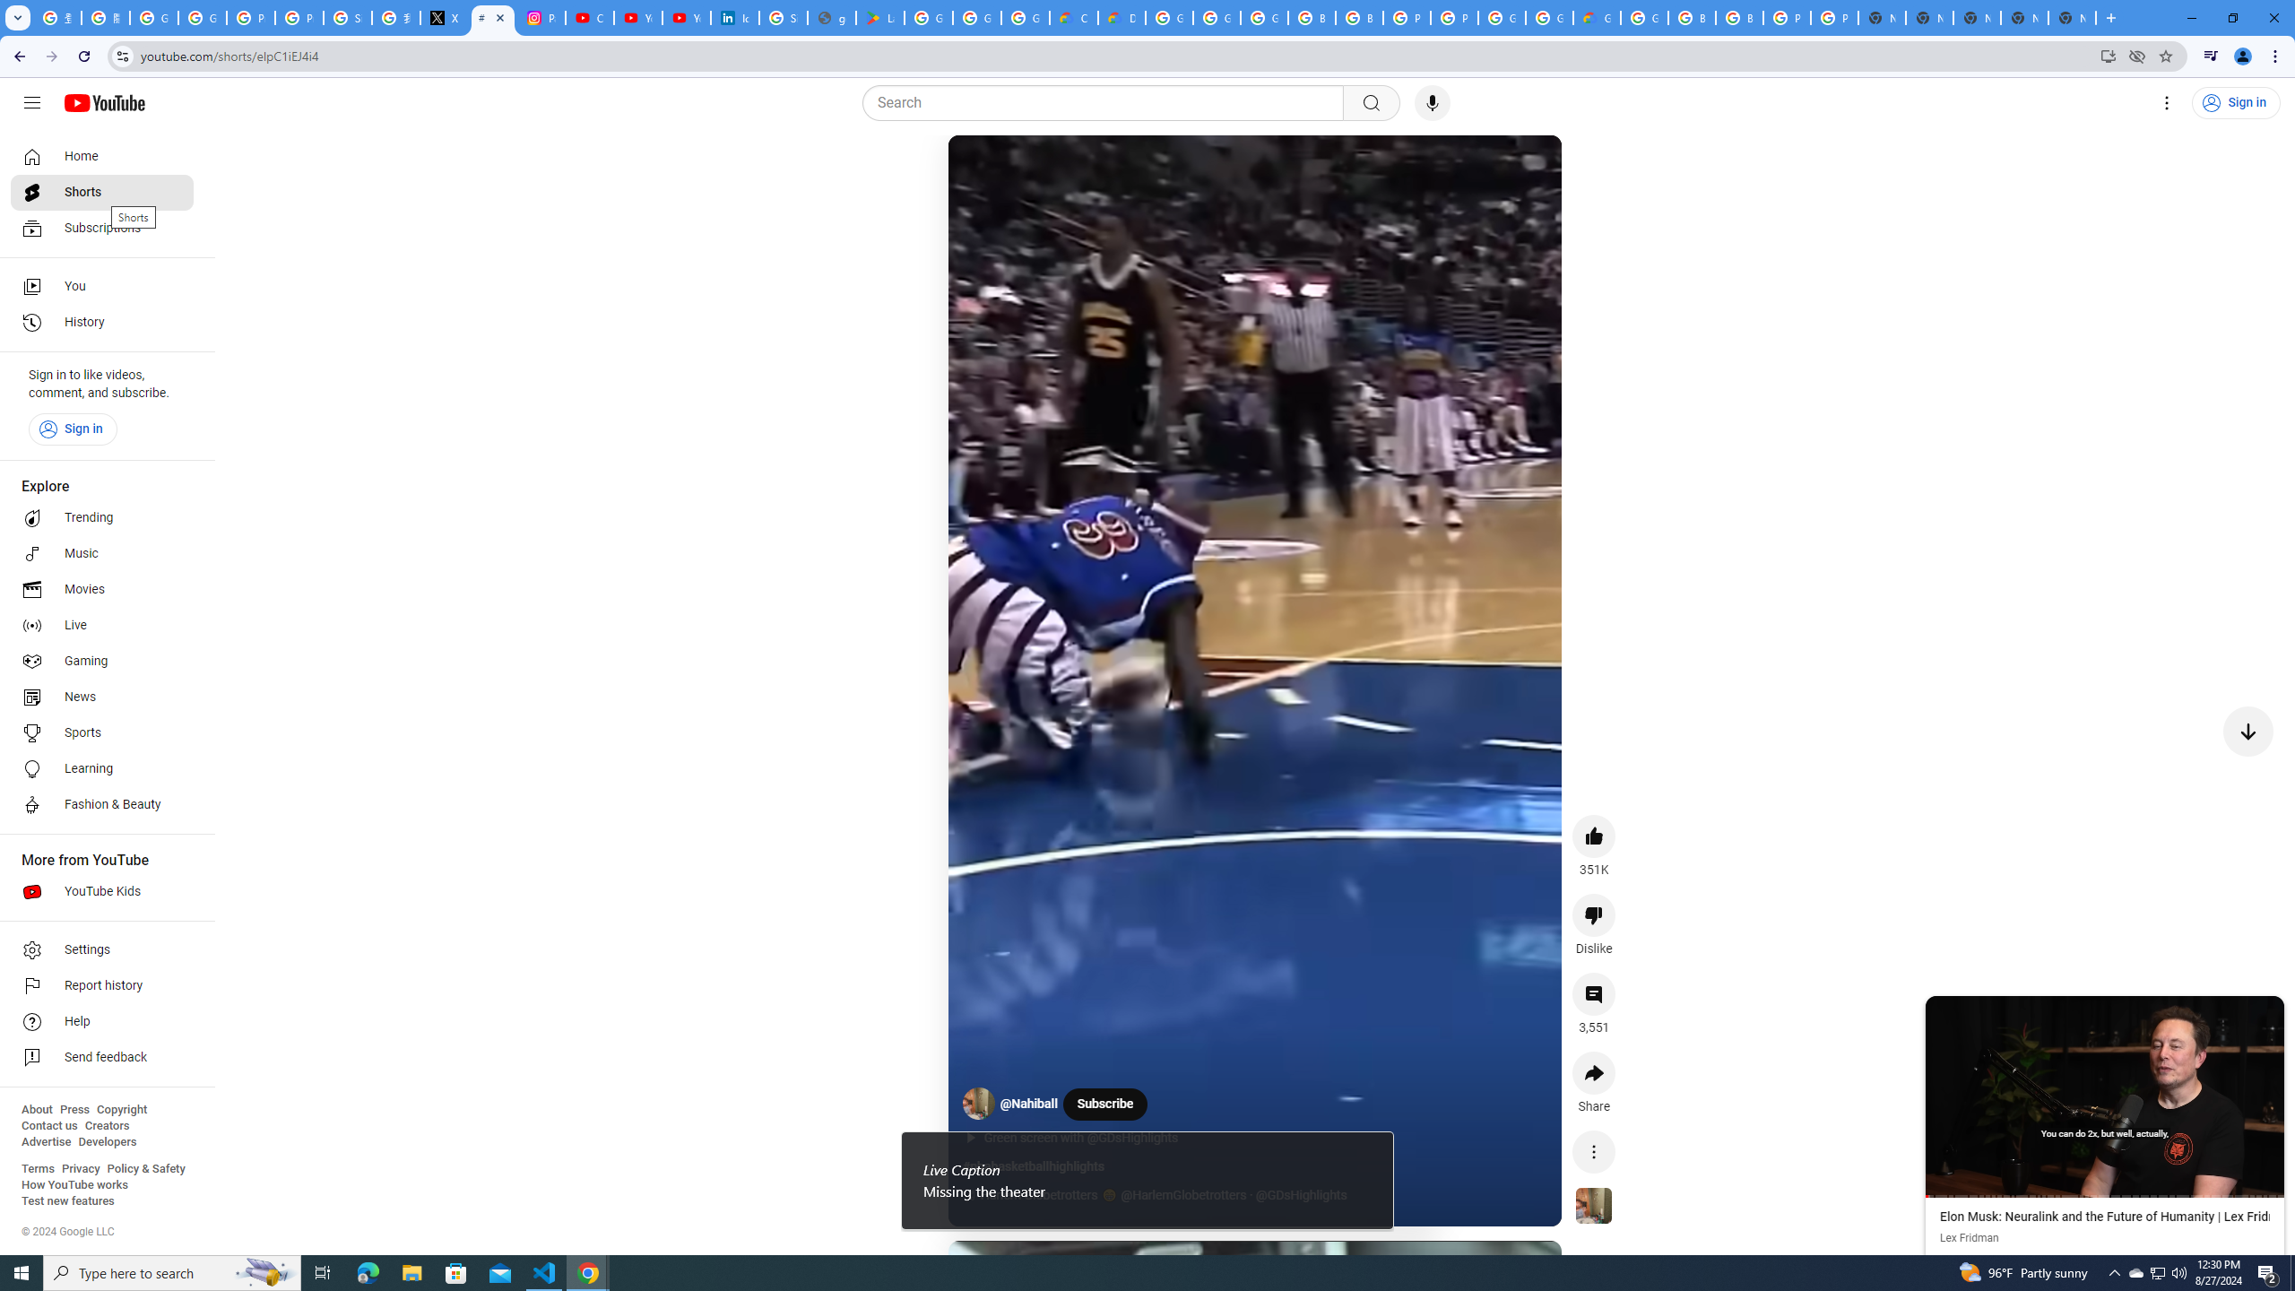 The width and height of the screenshot is (2295, 1291). Describe the element at coordinates (1691, 18) in the screenshot. I see `Browse Chrome as a guest - Computer - Google Chrome Help` at that location.